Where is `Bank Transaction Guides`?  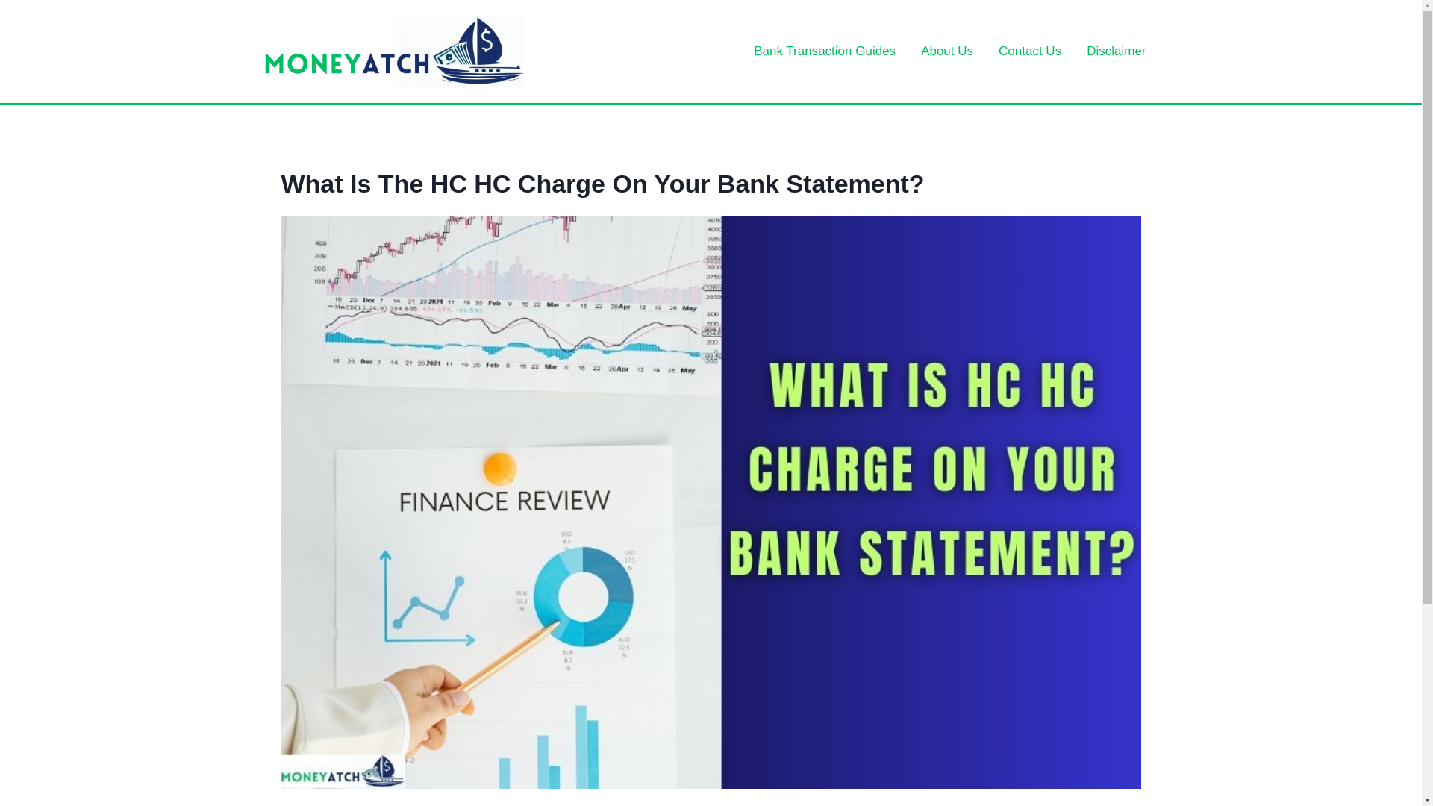
Bank Transaction Guides is located at coordinates (824, 51).